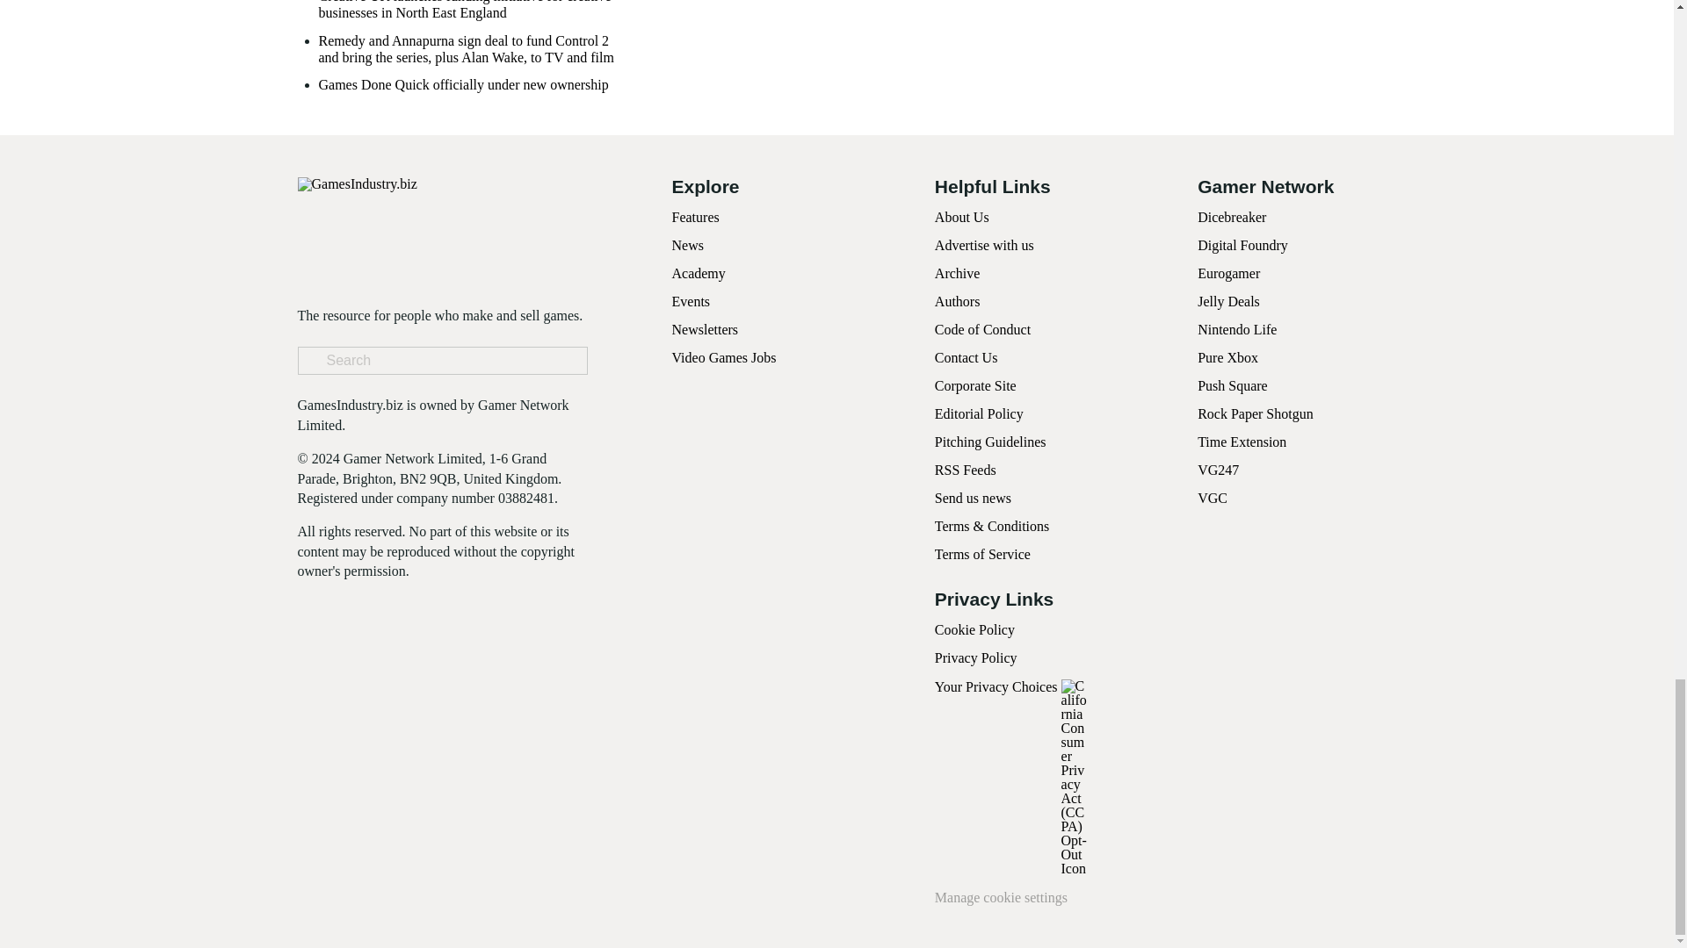 This screenshot has width=1687, height=948. Describe the element at coordinates (698, 273) in the screenshot. I see `Academy` at that location.